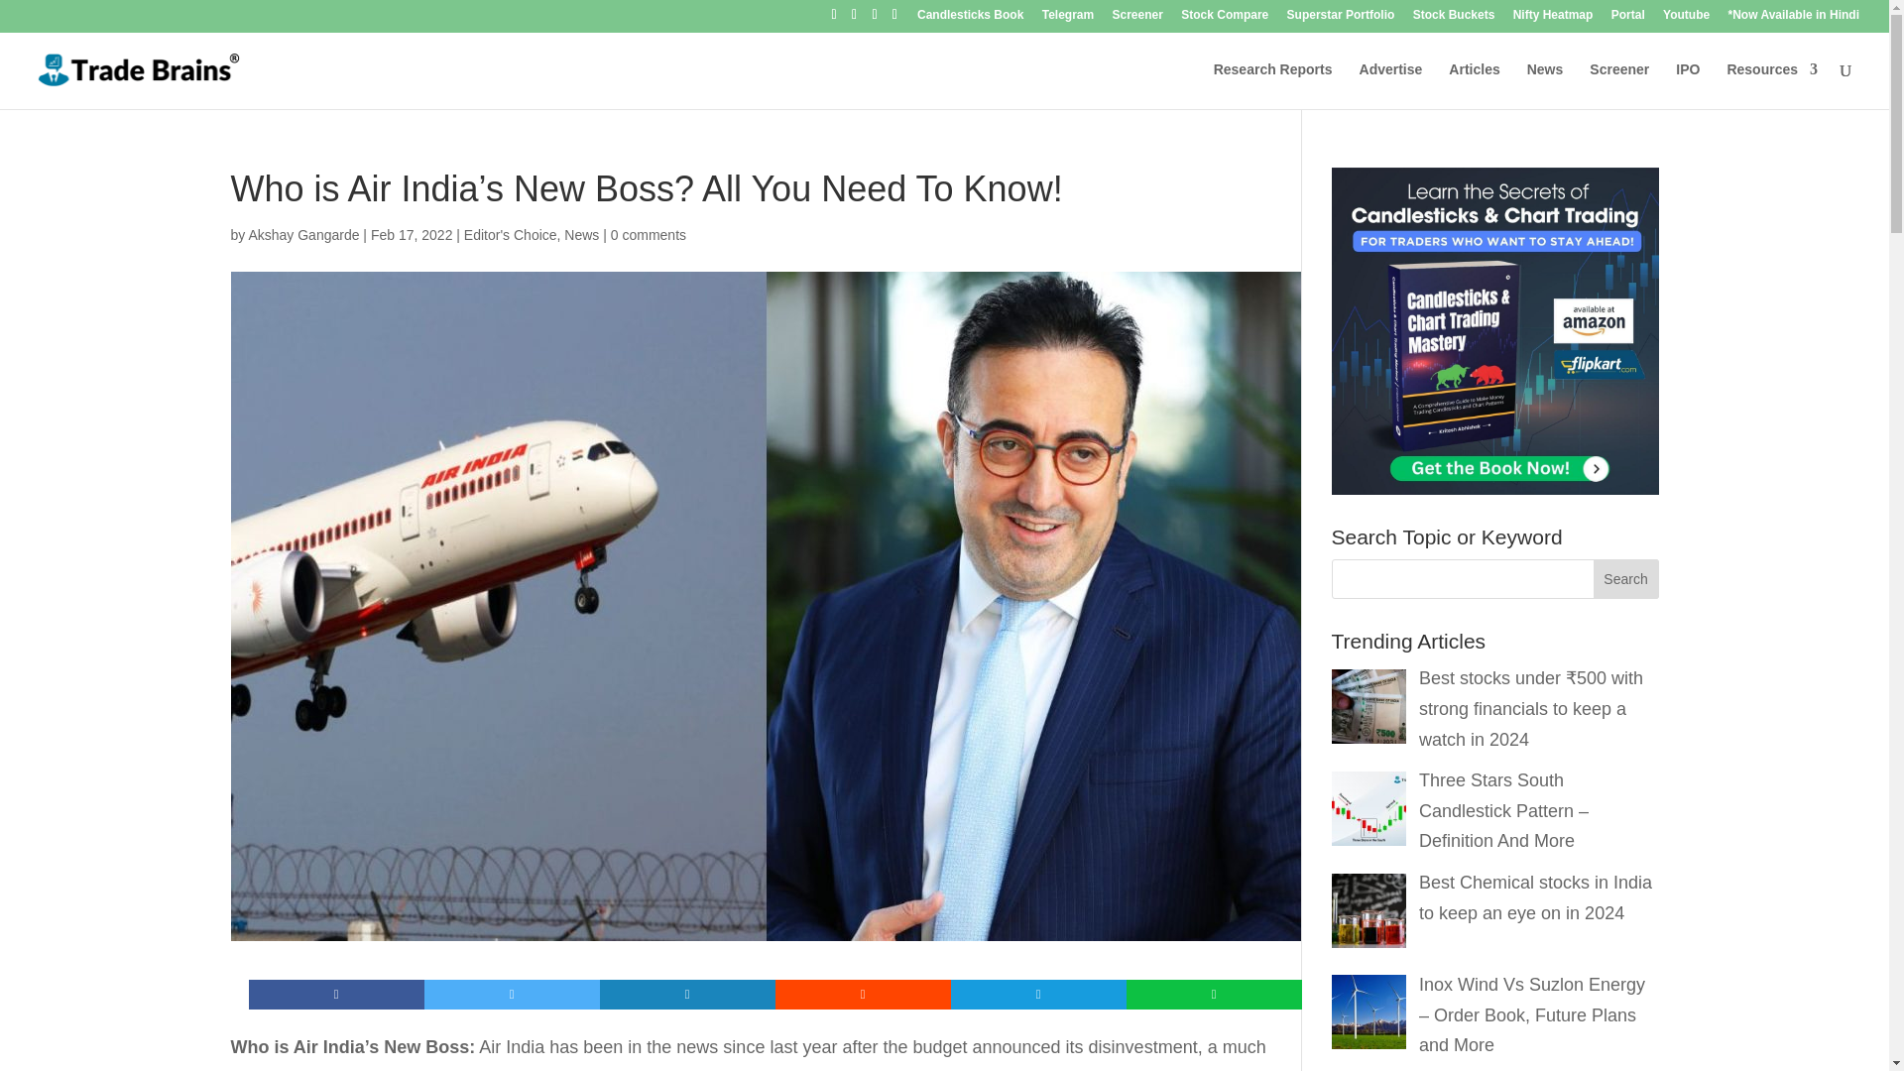 The height and width of the screenshot is (1071, 1904). Describe the element at coordinates (1686, 19) in the screenshot. I see `Youtube` at that location.